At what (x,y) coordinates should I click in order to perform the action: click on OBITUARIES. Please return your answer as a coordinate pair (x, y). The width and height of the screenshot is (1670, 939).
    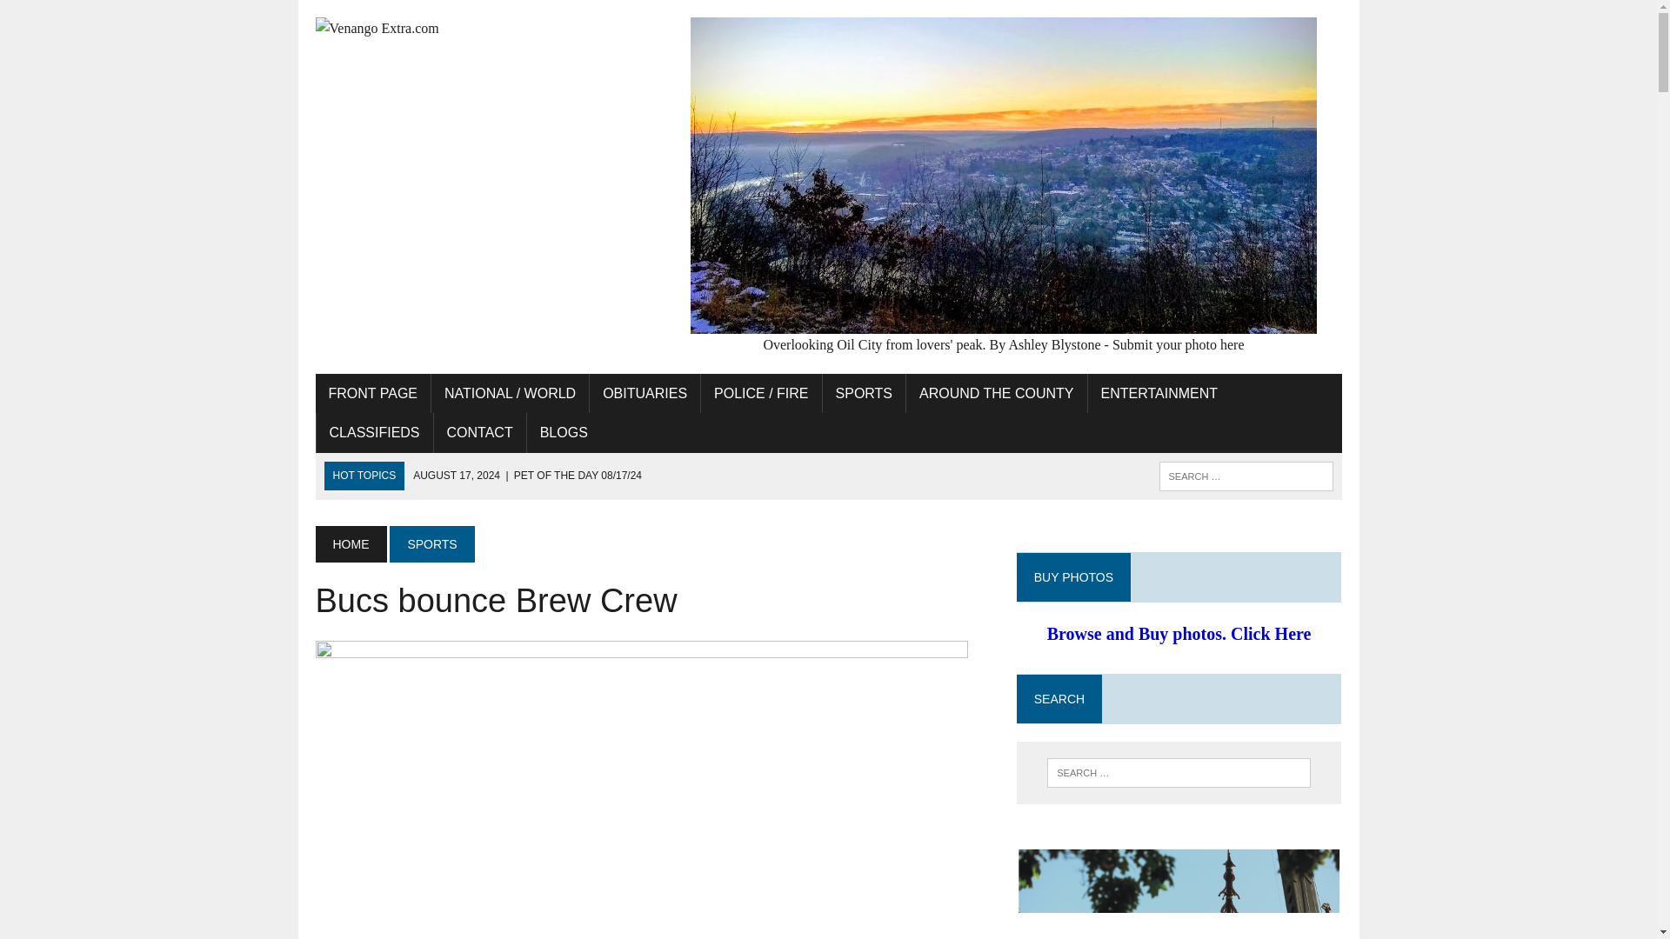
    Looking at the image, I should click on (644, 393).